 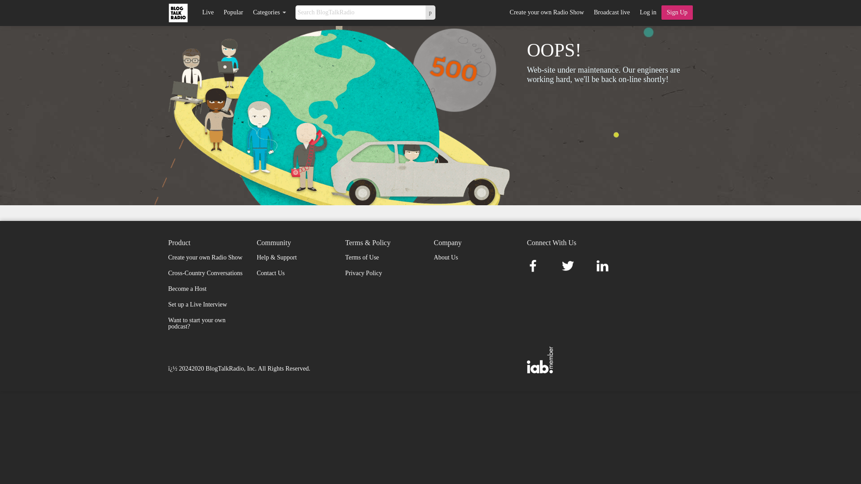 What do you see at coordinates (208, 13) in the screenshot?
I see `Live` at bounding box center [208, 13].